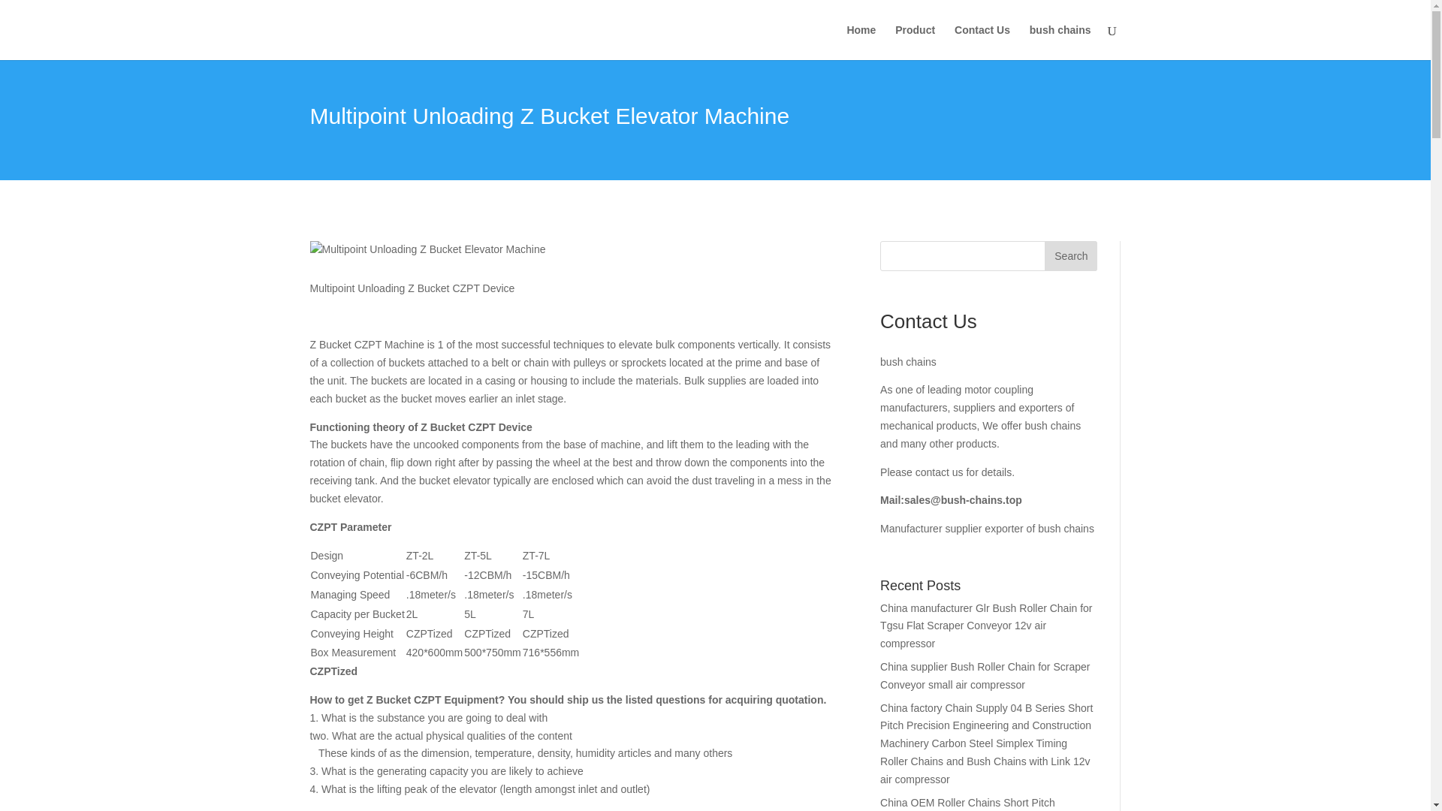 Image resolution: width=1442 pixels, height=811 pixels. Describe the element at coordinates (427, 249) in the screenshot. I see `Multipoint Unloading Z Bucket Elevator Machine` at that location.